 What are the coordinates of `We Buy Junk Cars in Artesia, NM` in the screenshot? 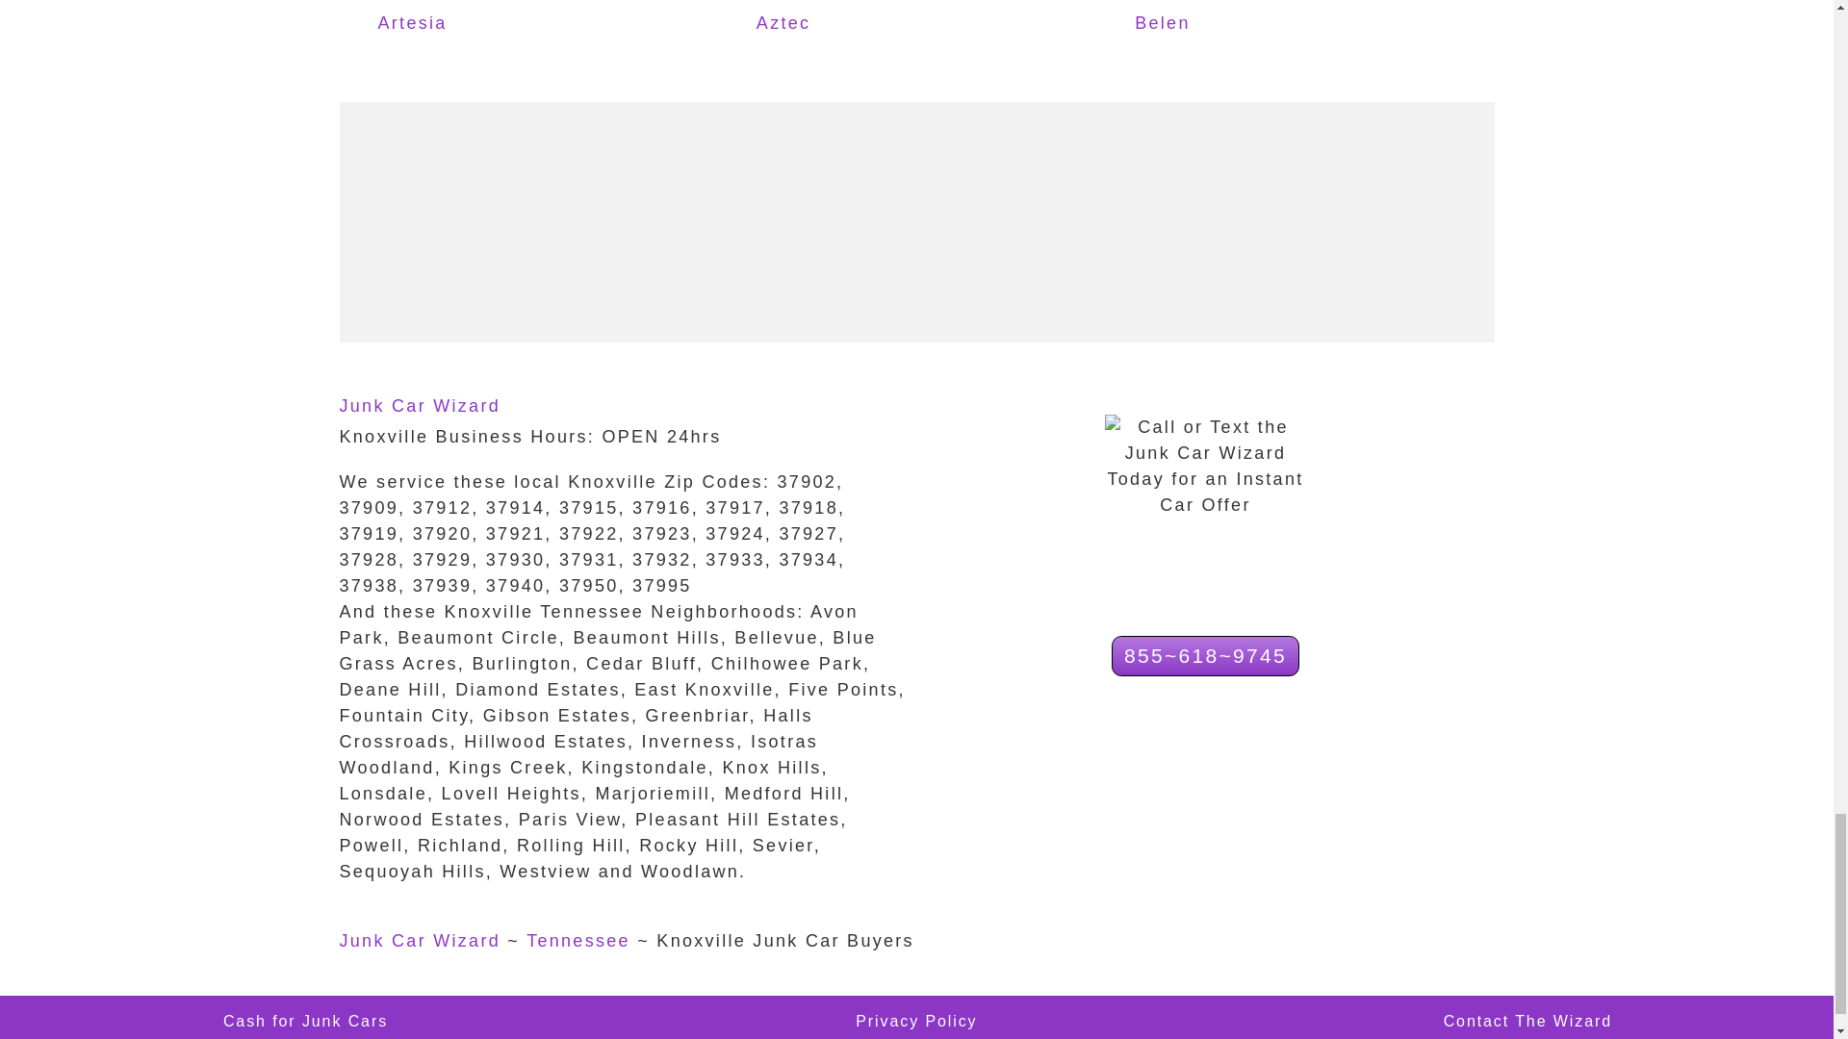 It's located at (462, 24).